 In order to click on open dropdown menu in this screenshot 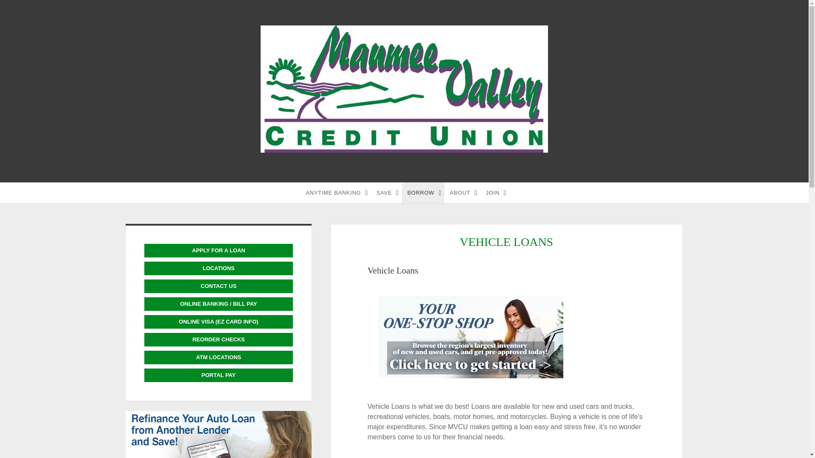, I will do `click(397, 193)`.